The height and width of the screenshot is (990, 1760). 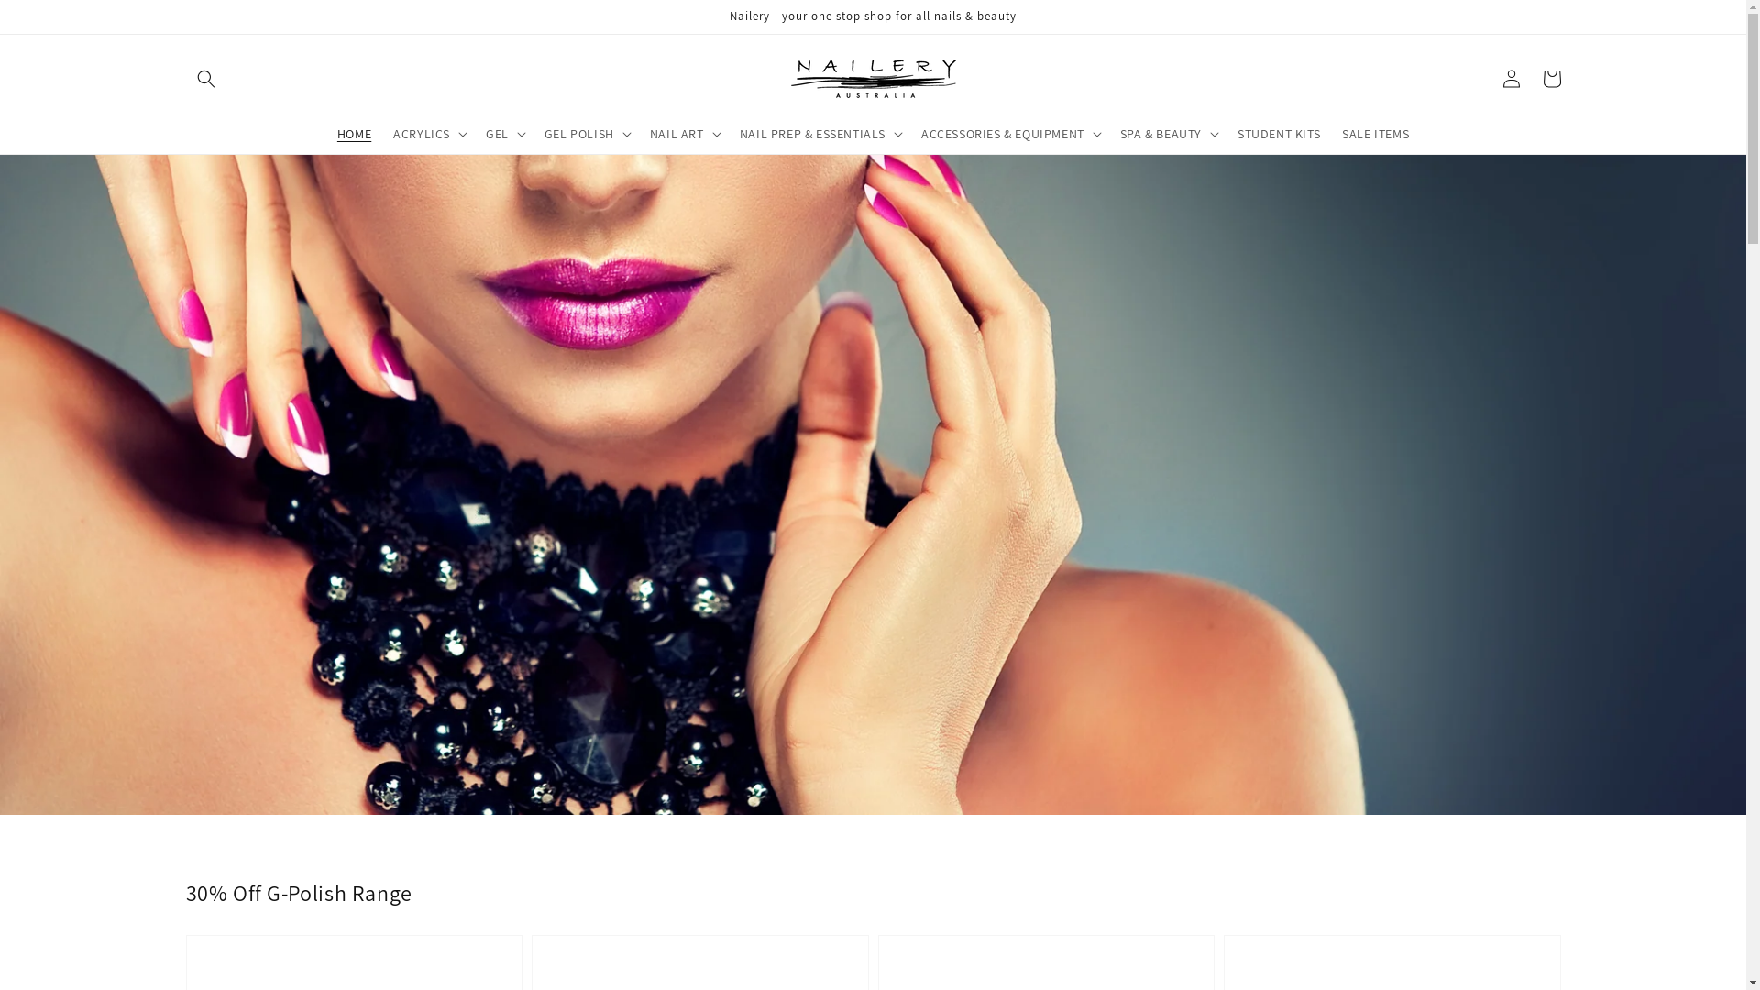 I want to click on HOME, so click(x=354, y=134).